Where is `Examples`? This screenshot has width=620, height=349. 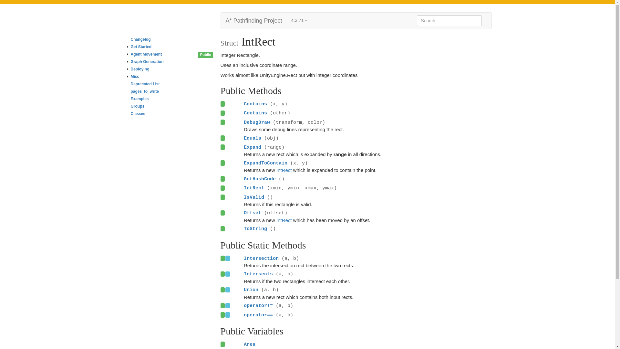 Examples is located at coordinates (172, 100).